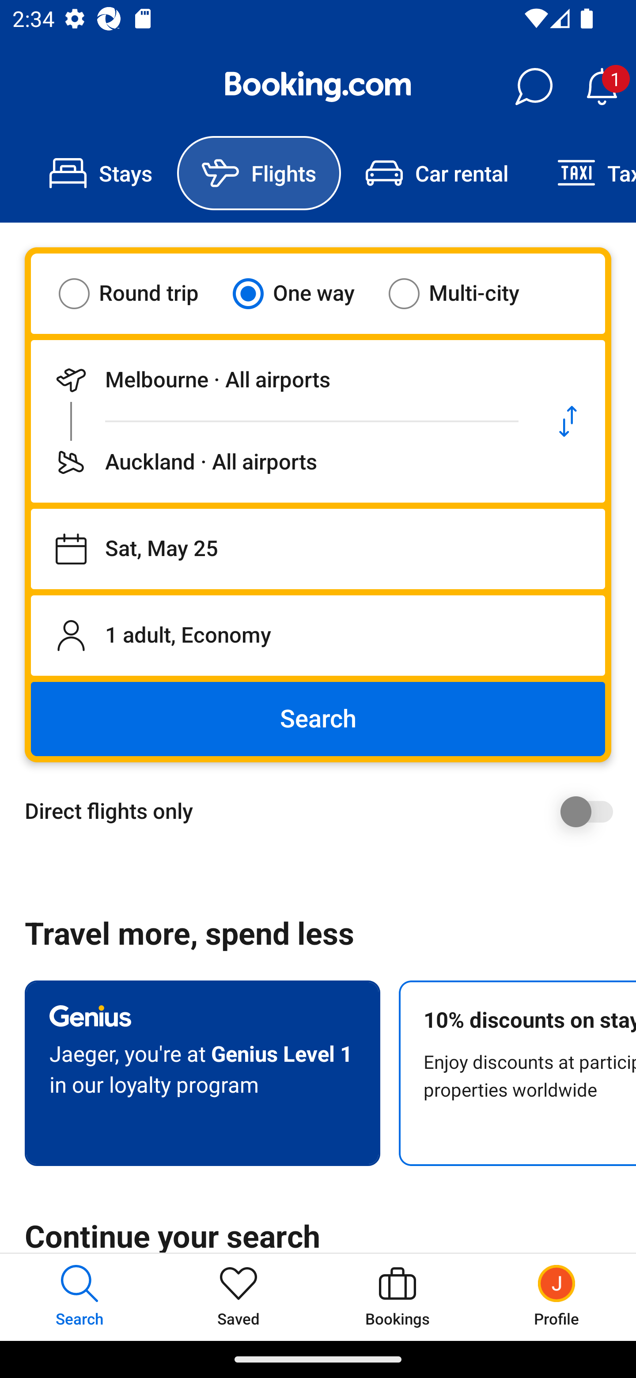 The image size is (636, 1378). Describe the element at coordinates (324, 811) in the screenshot. I see `Direct flights only` at that location.